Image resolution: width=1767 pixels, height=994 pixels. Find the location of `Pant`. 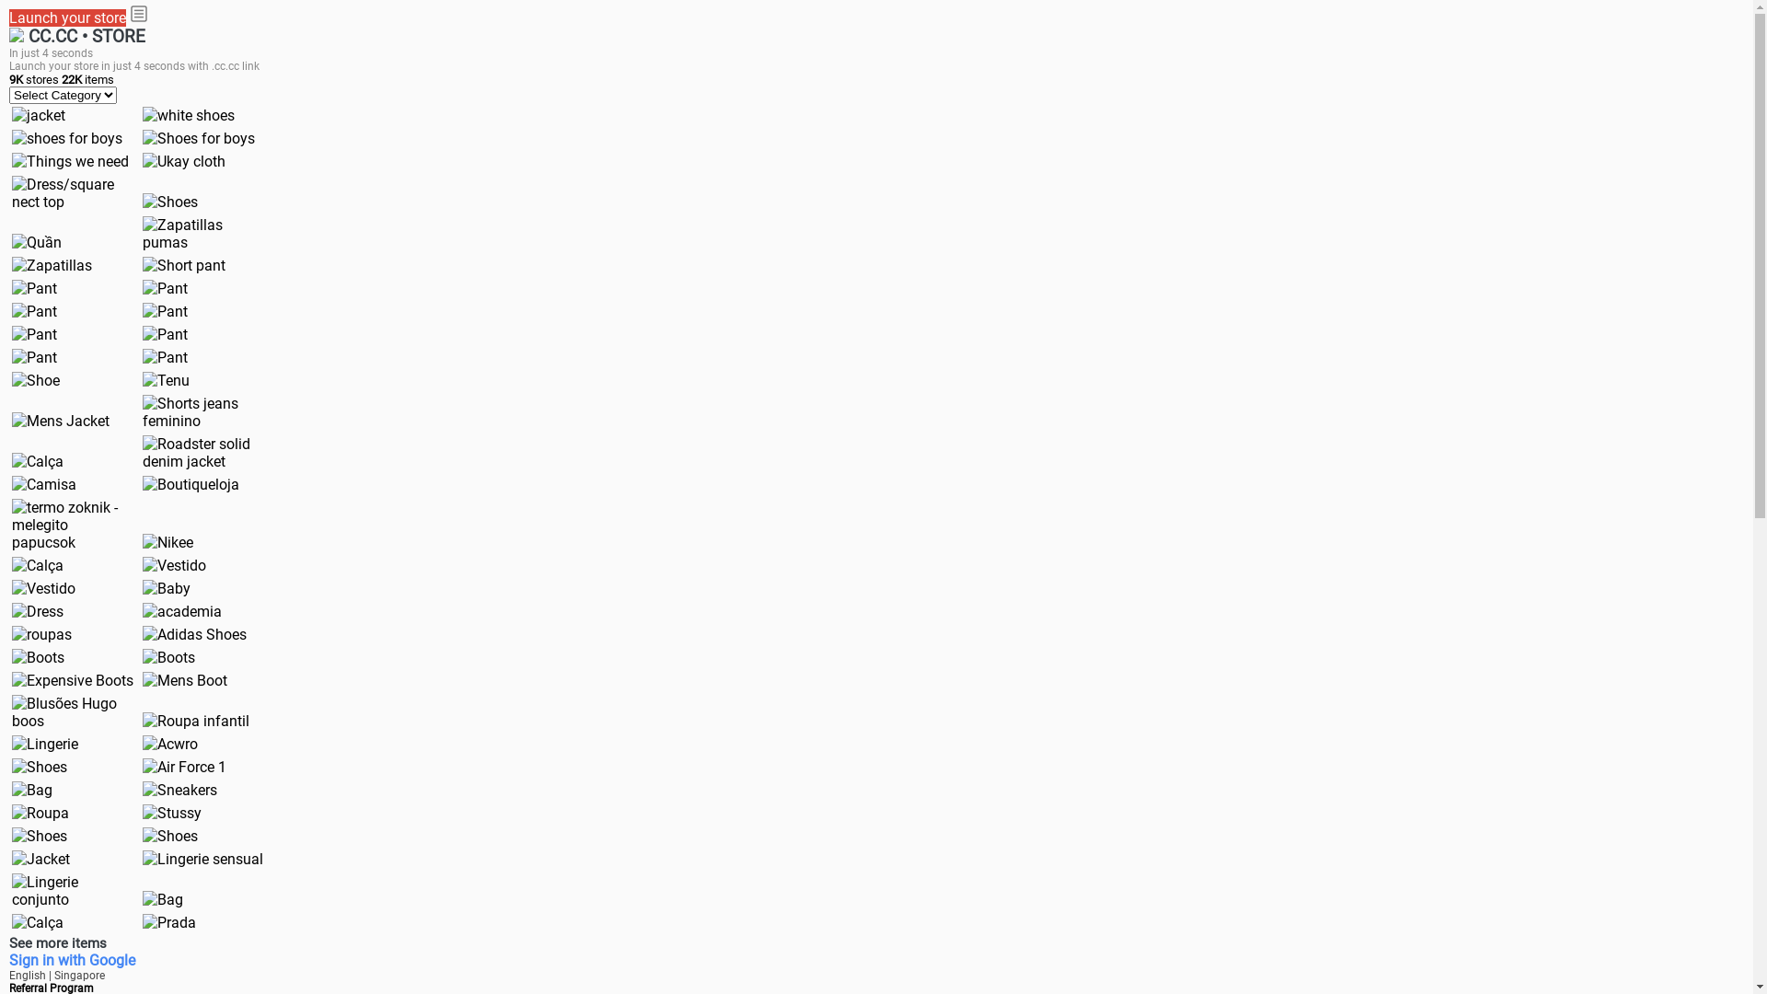

Pant is located at coordinates (166, 311).